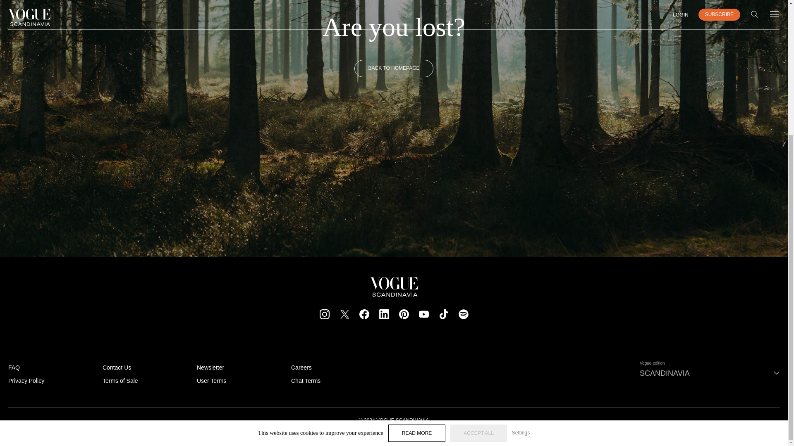 The image size is (794, 446). What do you see at coordinates (26, 380) in the screenshot?
I see `Privacy Policy` at bounding box center [26, 380].